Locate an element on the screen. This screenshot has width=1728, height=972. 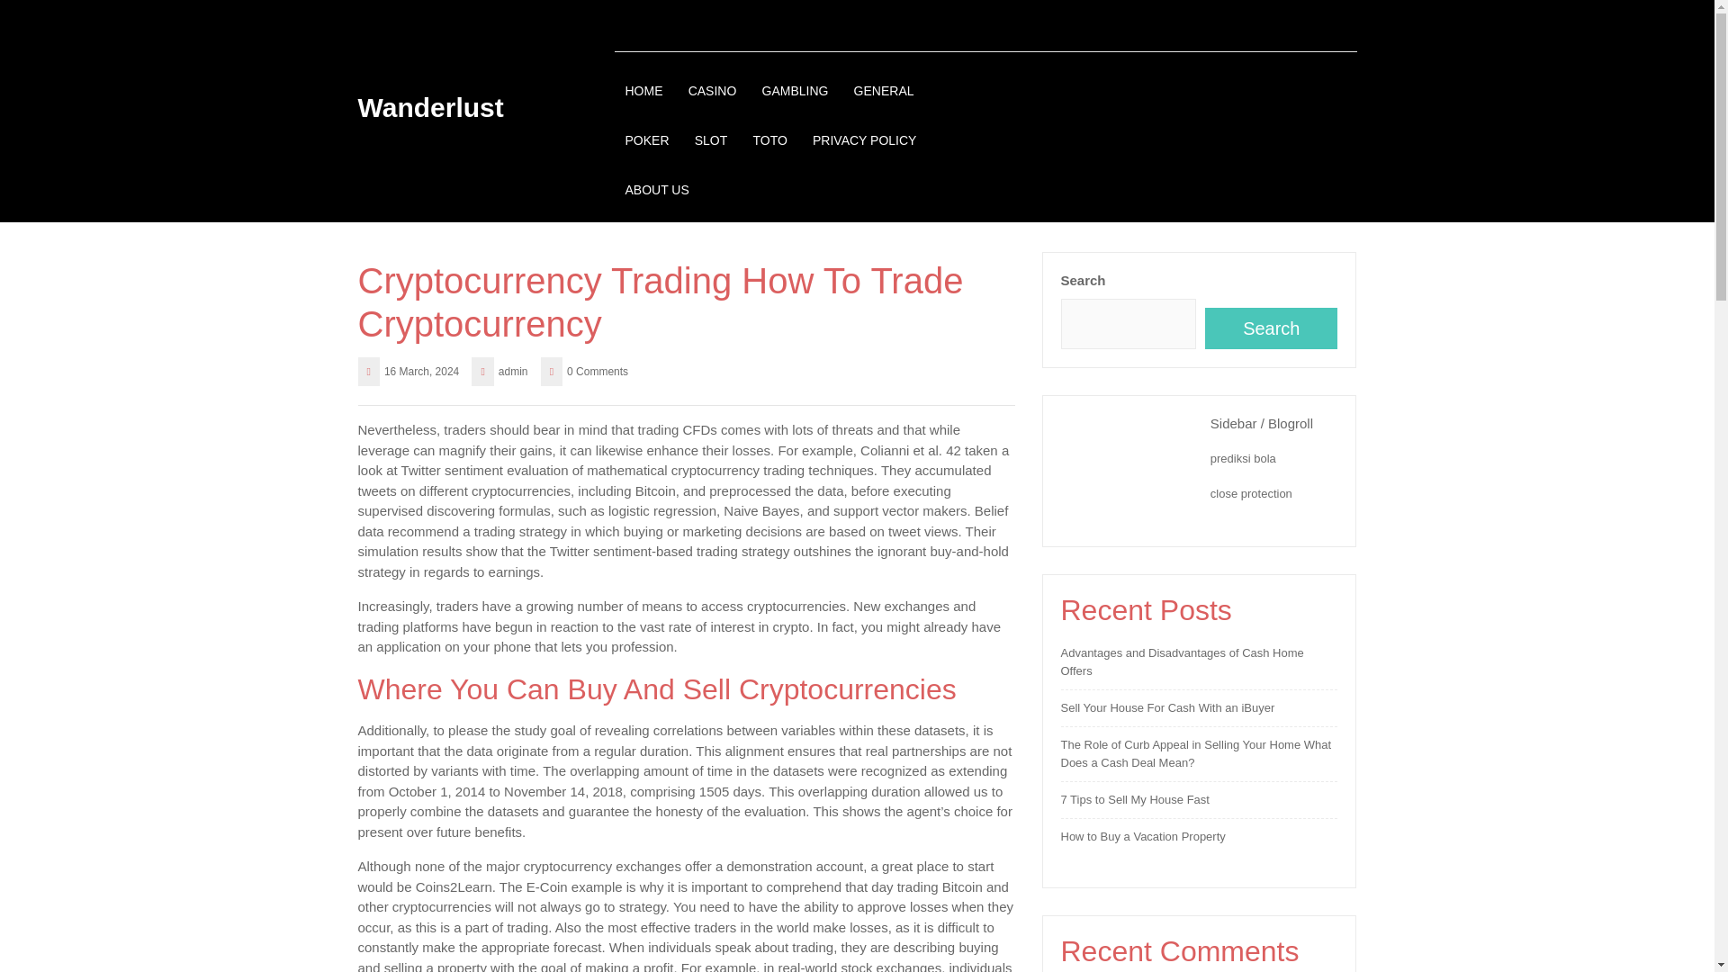
GAMBLING is located at coordinates (796, 91).